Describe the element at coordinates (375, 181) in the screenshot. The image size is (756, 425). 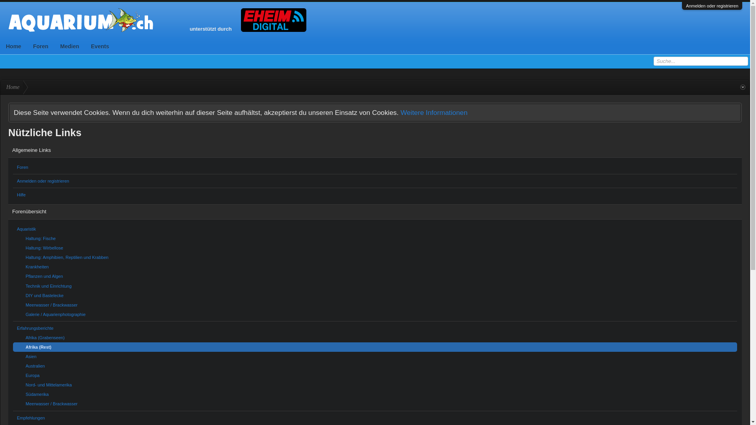
I see `Anmelden oder registrieren` at that location.